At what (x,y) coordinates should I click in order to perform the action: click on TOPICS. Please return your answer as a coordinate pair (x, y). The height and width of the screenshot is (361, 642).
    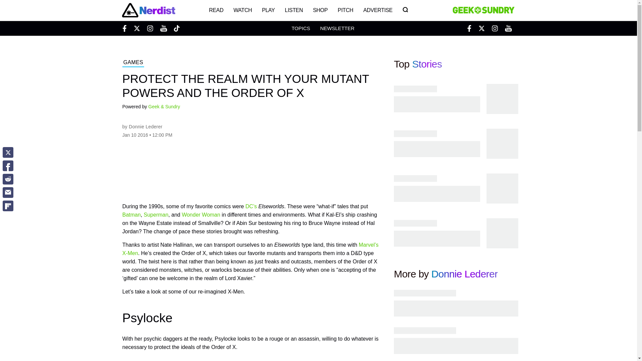
    Looking at the image, I should click on (301, 28).